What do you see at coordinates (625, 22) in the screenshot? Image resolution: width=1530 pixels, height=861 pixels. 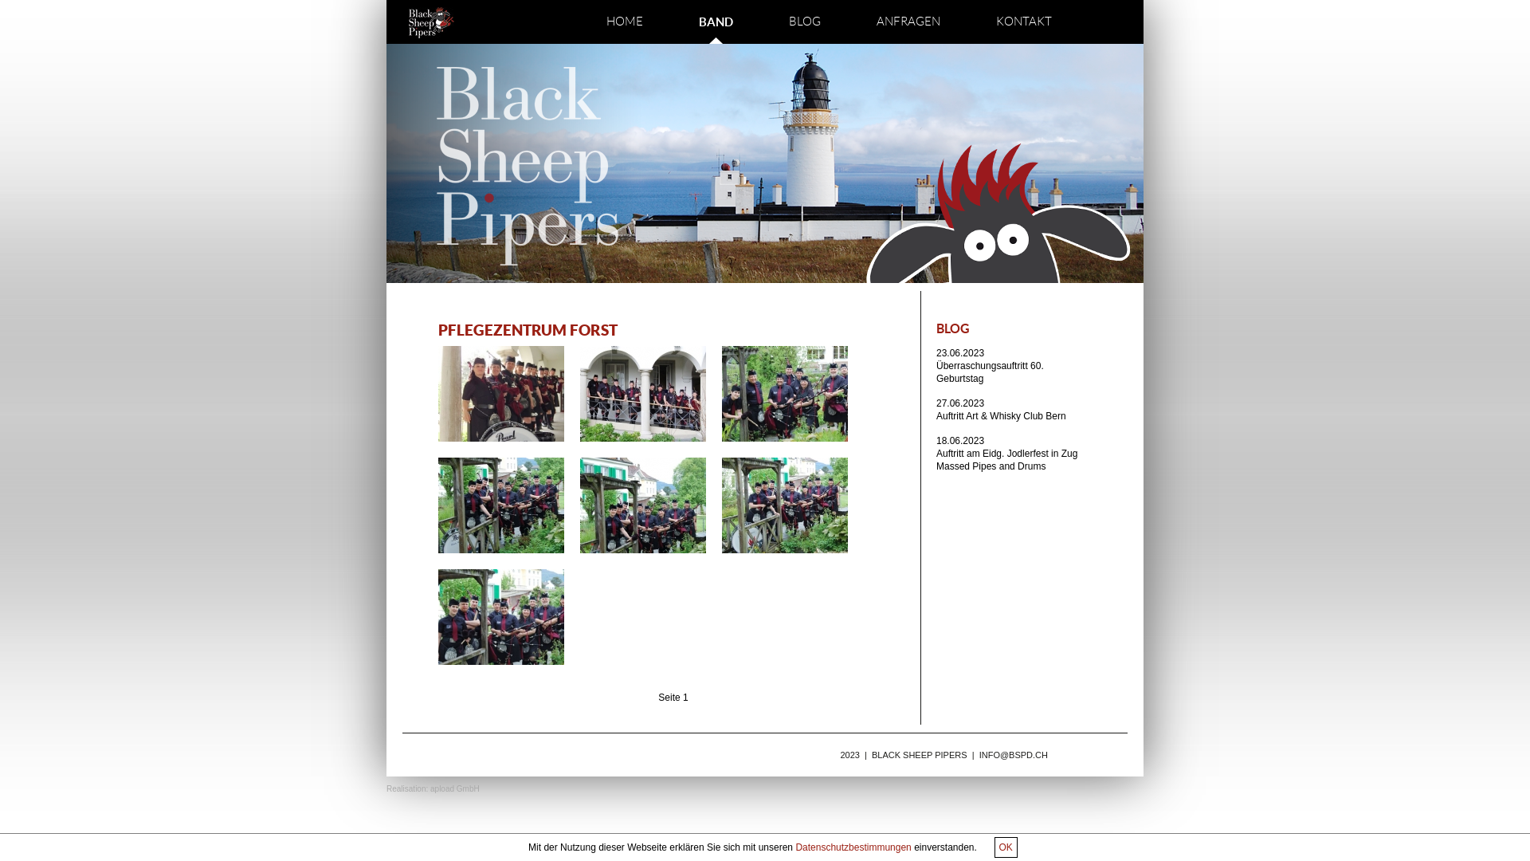 I see `HOME` at bounding box center [625, 22].